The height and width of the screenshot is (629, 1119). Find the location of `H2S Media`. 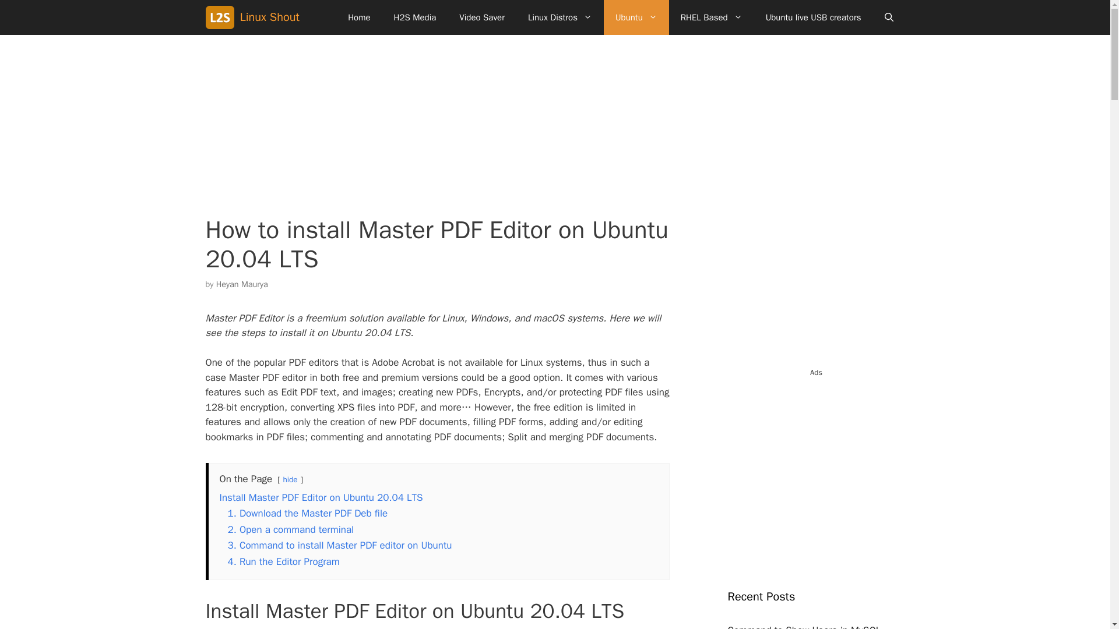

H2S Media is located at coordinates (415, 17).